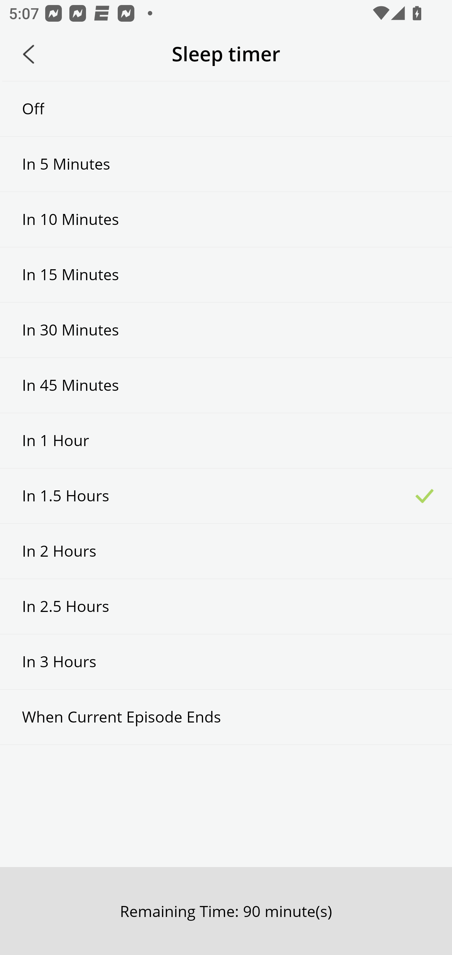 Image resolution: width=452 pixels, height=955 pixels. What do you see at coordinates (29, 54) in the screenshot?
I see `Back` at bounding box center [29, 54].